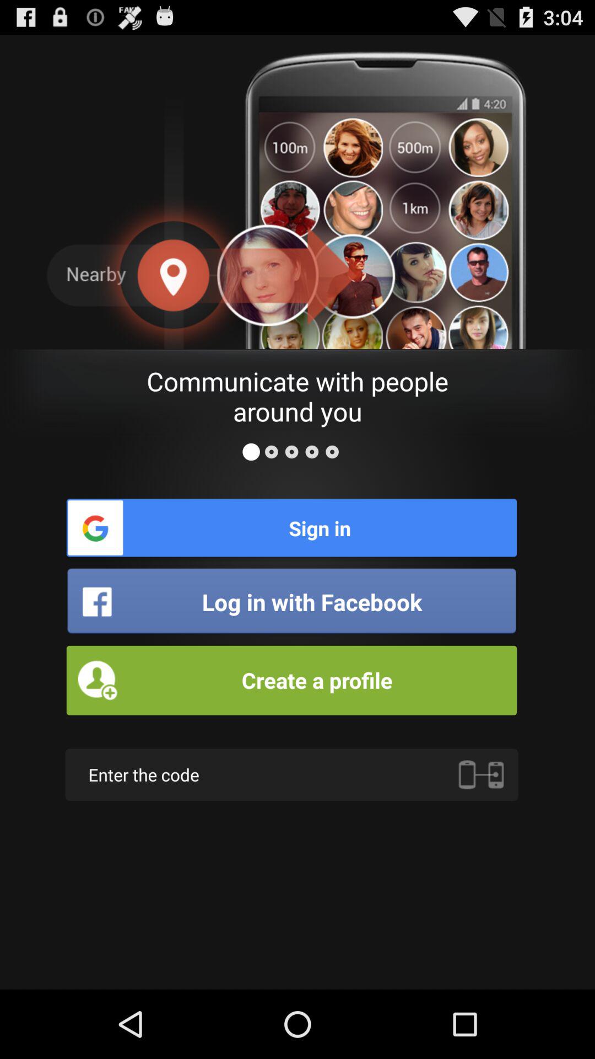 The image size is (595, 1059). I want to click on launch item above log in with, so click(291, 527).